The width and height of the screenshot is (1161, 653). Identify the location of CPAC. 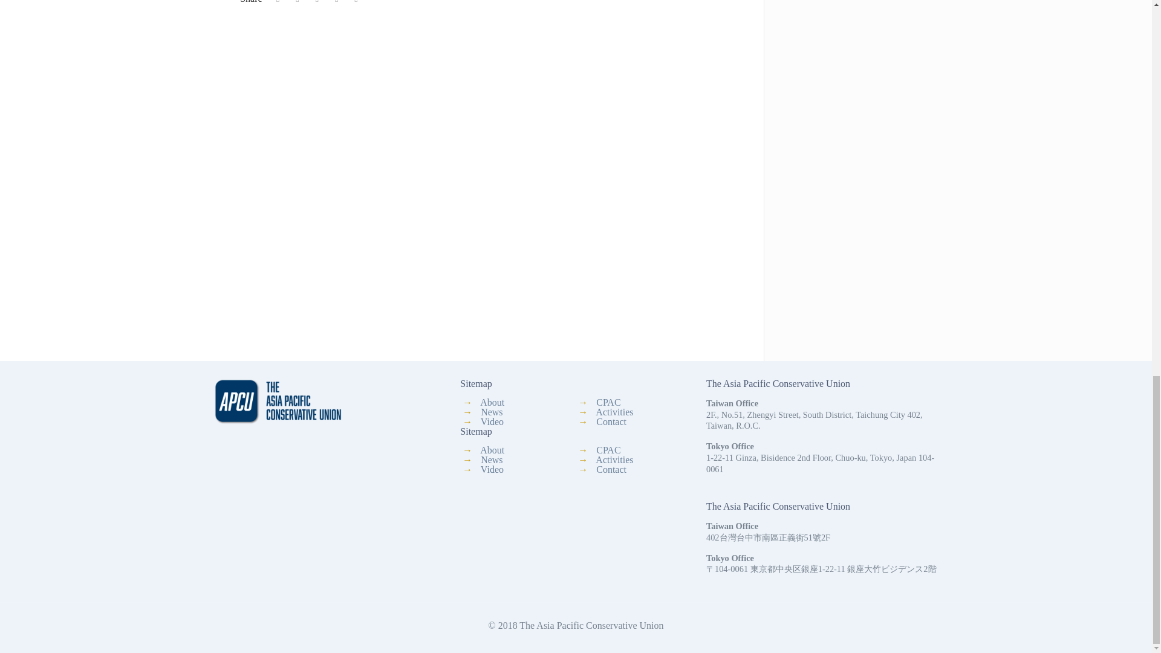
(608, 401).